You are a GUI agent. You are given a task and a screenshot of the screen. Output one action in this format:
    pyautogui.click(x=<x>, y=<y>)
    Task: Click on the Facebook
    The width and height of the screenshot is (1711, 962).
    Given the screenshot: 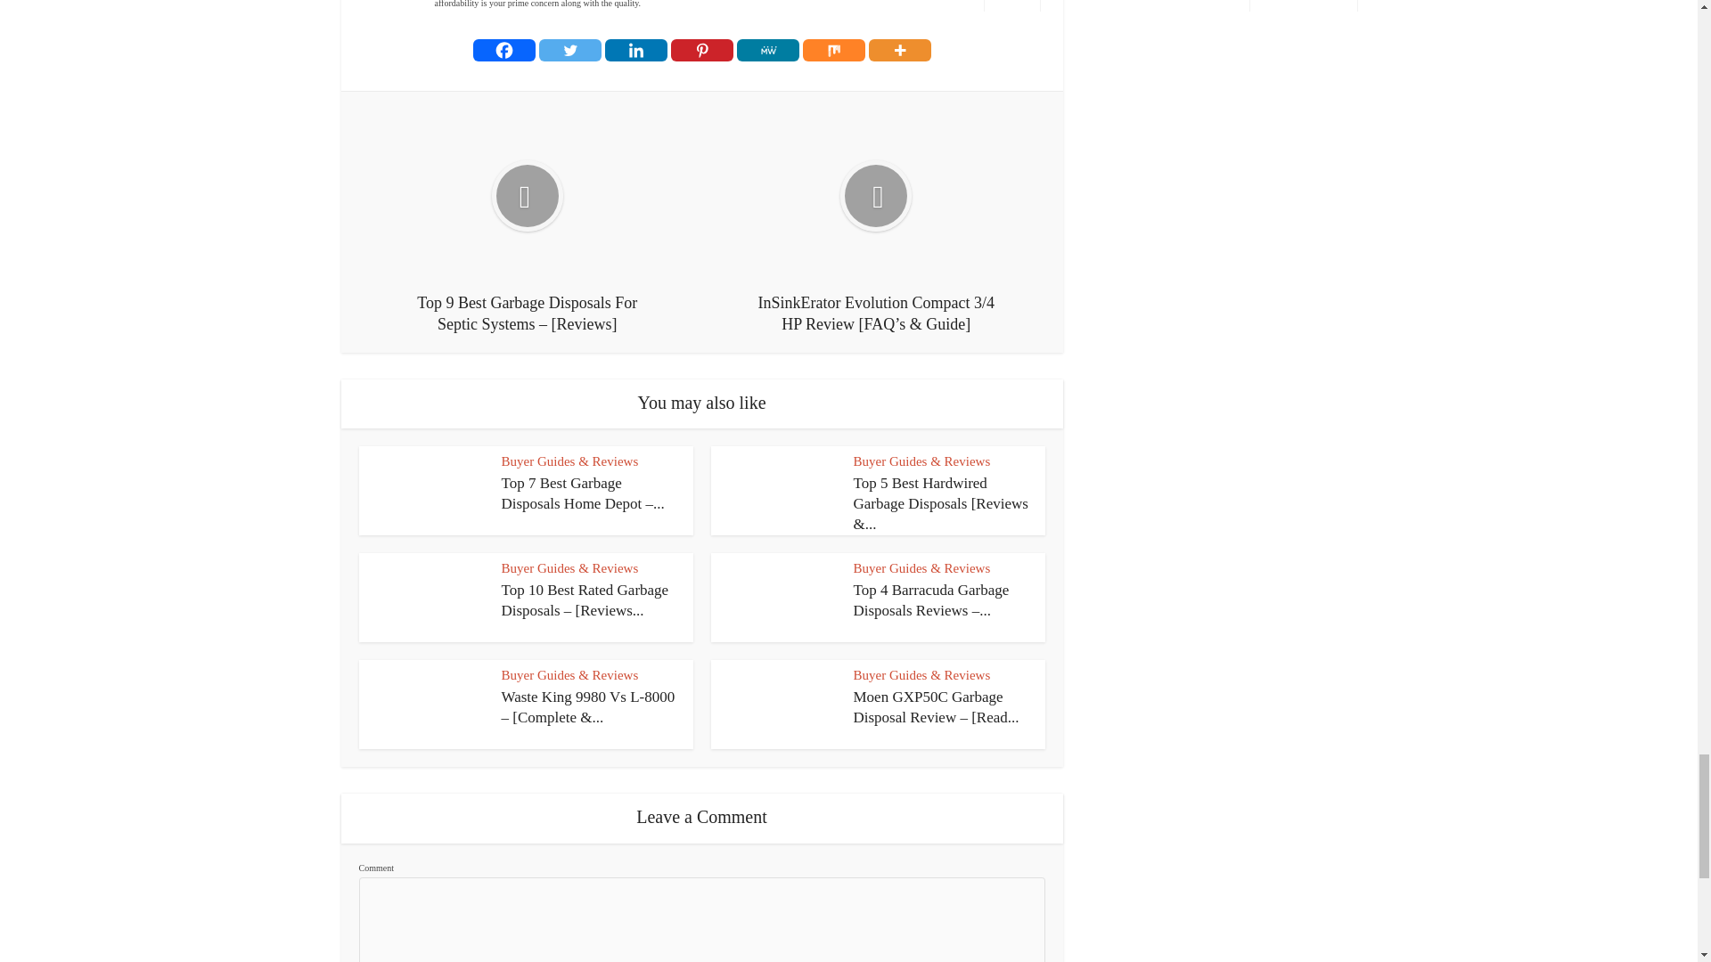 What is the action you would take?
    pyautogui.click(x=503, y=50)
    